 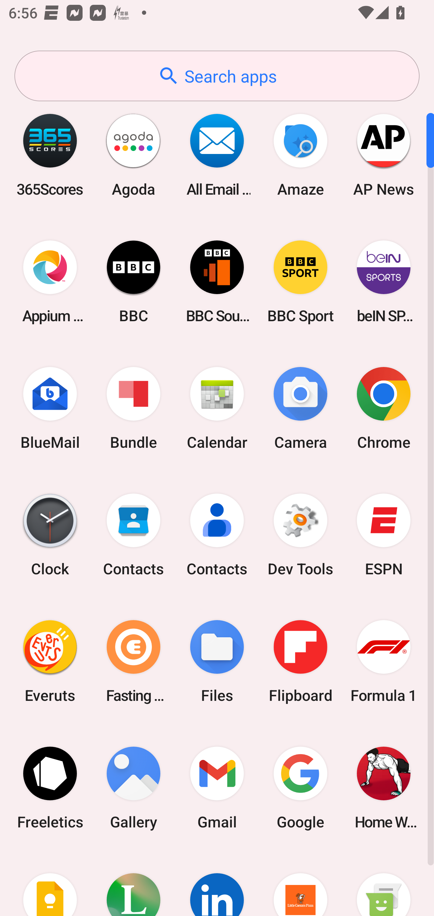 What do you see at coordinates (300, 661) in the screenshot?
I see `Flipboard` at bounding box center [300, 661].